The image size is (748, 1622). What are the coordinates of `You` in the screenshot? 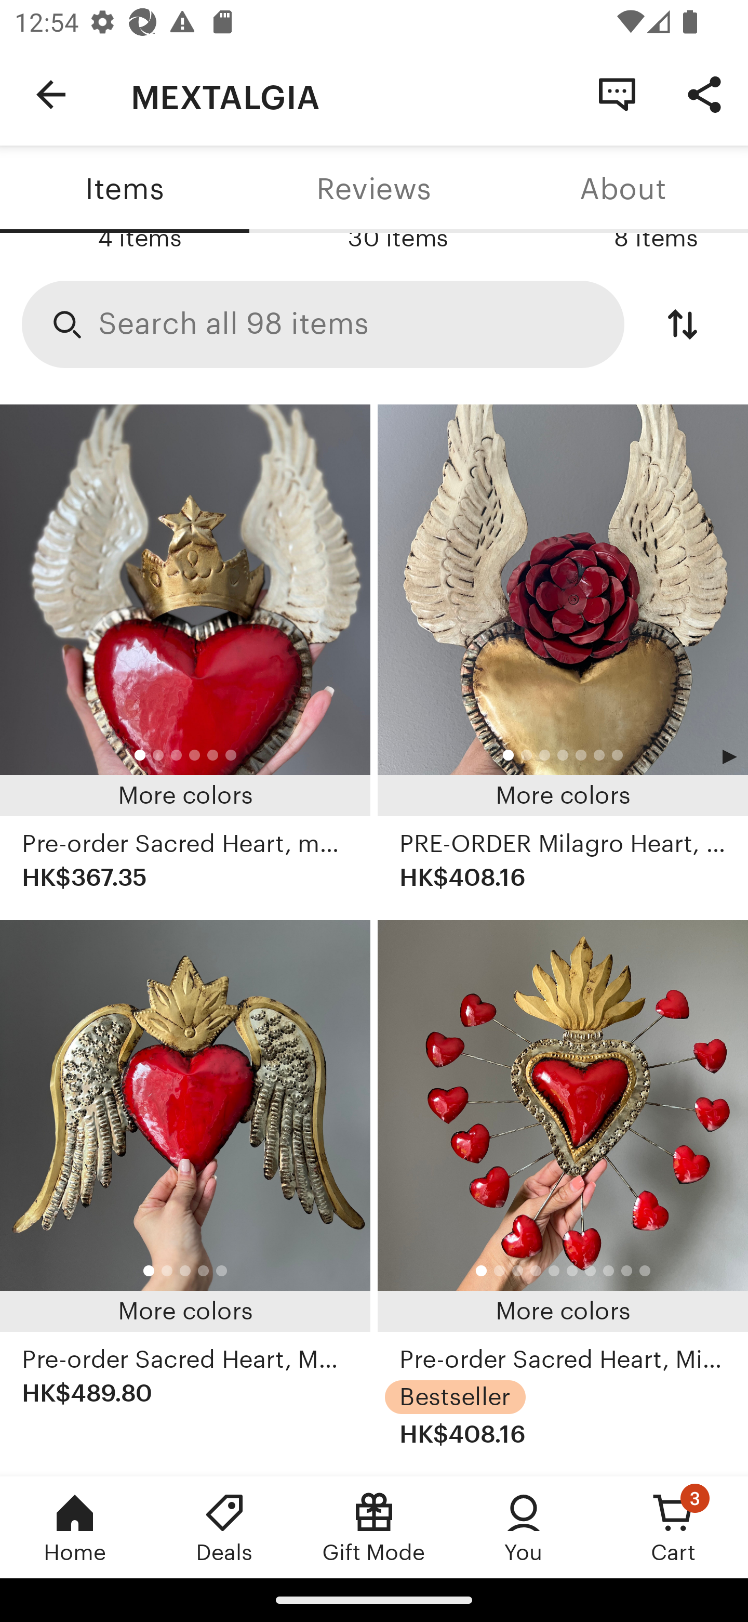 It's located at (524, 1527).